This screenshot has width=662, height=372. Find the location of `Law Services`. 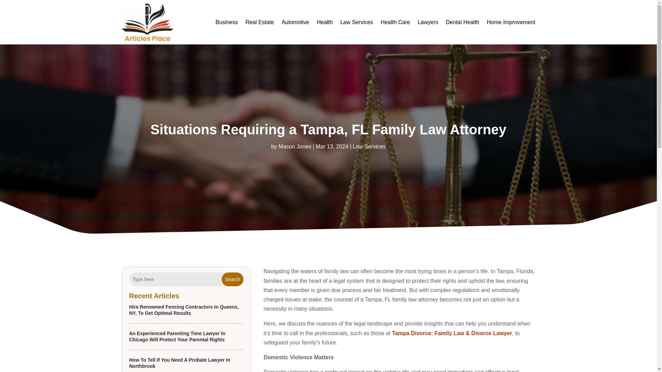

Law Services is located at coordinates (369, 146).